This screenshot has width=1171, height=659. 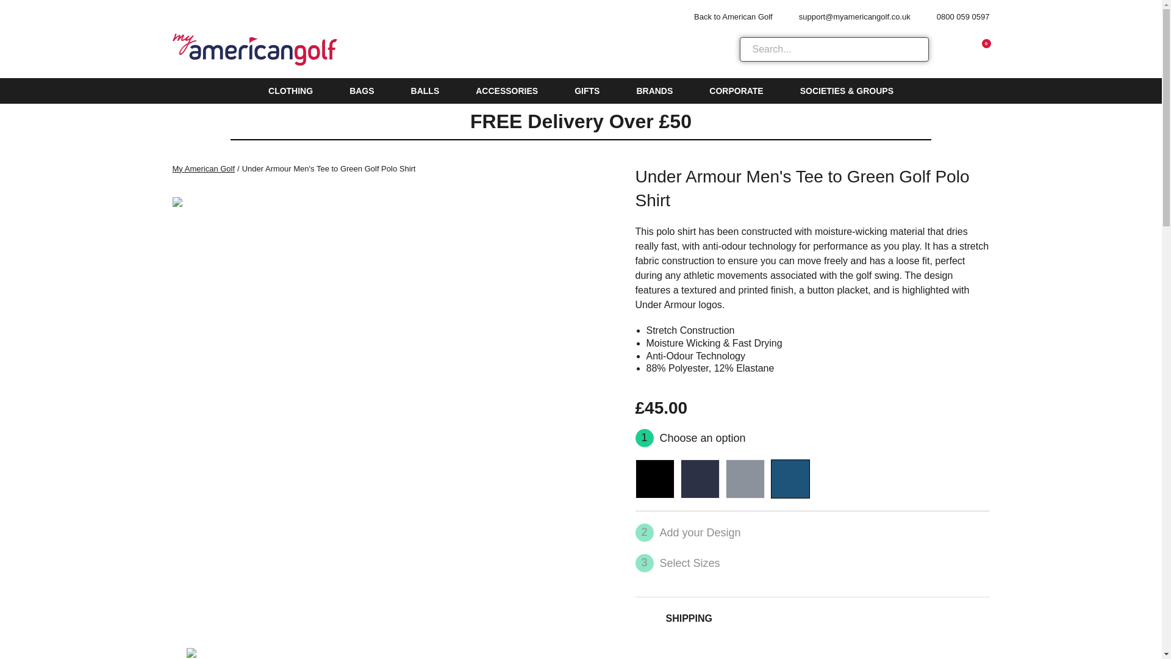 What do you see at coordinates (700, 478) in the screenshot?
I see `NAVY` at bounding box center [700, 478].